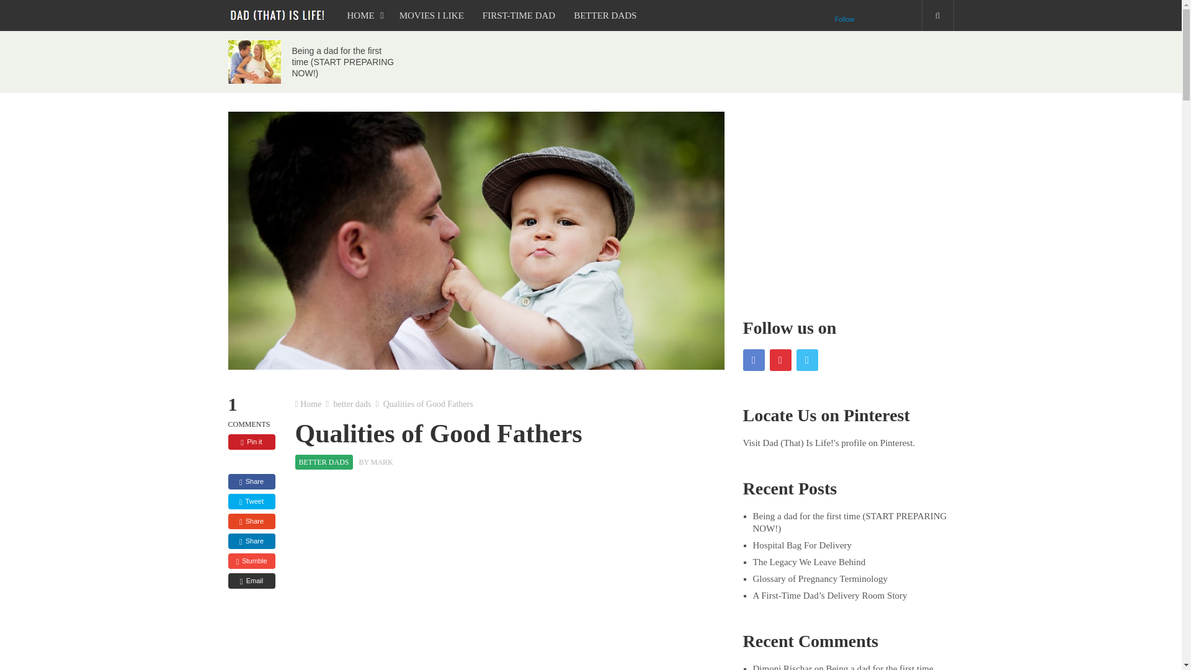 This screenshot has height=670, width=1191. I want to click on MARK, so click(381, 462).